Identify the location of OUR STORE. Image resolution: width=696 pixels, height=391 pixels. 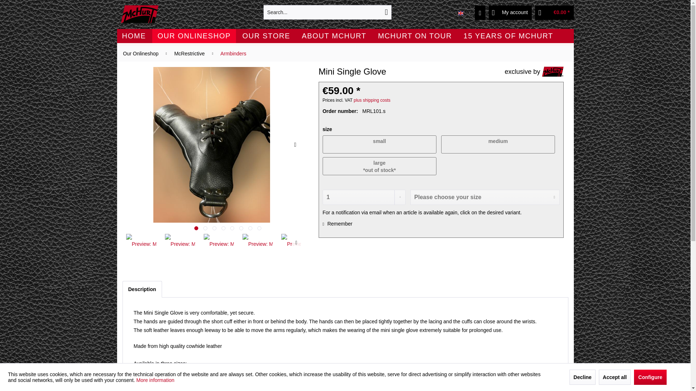
(266, 35).